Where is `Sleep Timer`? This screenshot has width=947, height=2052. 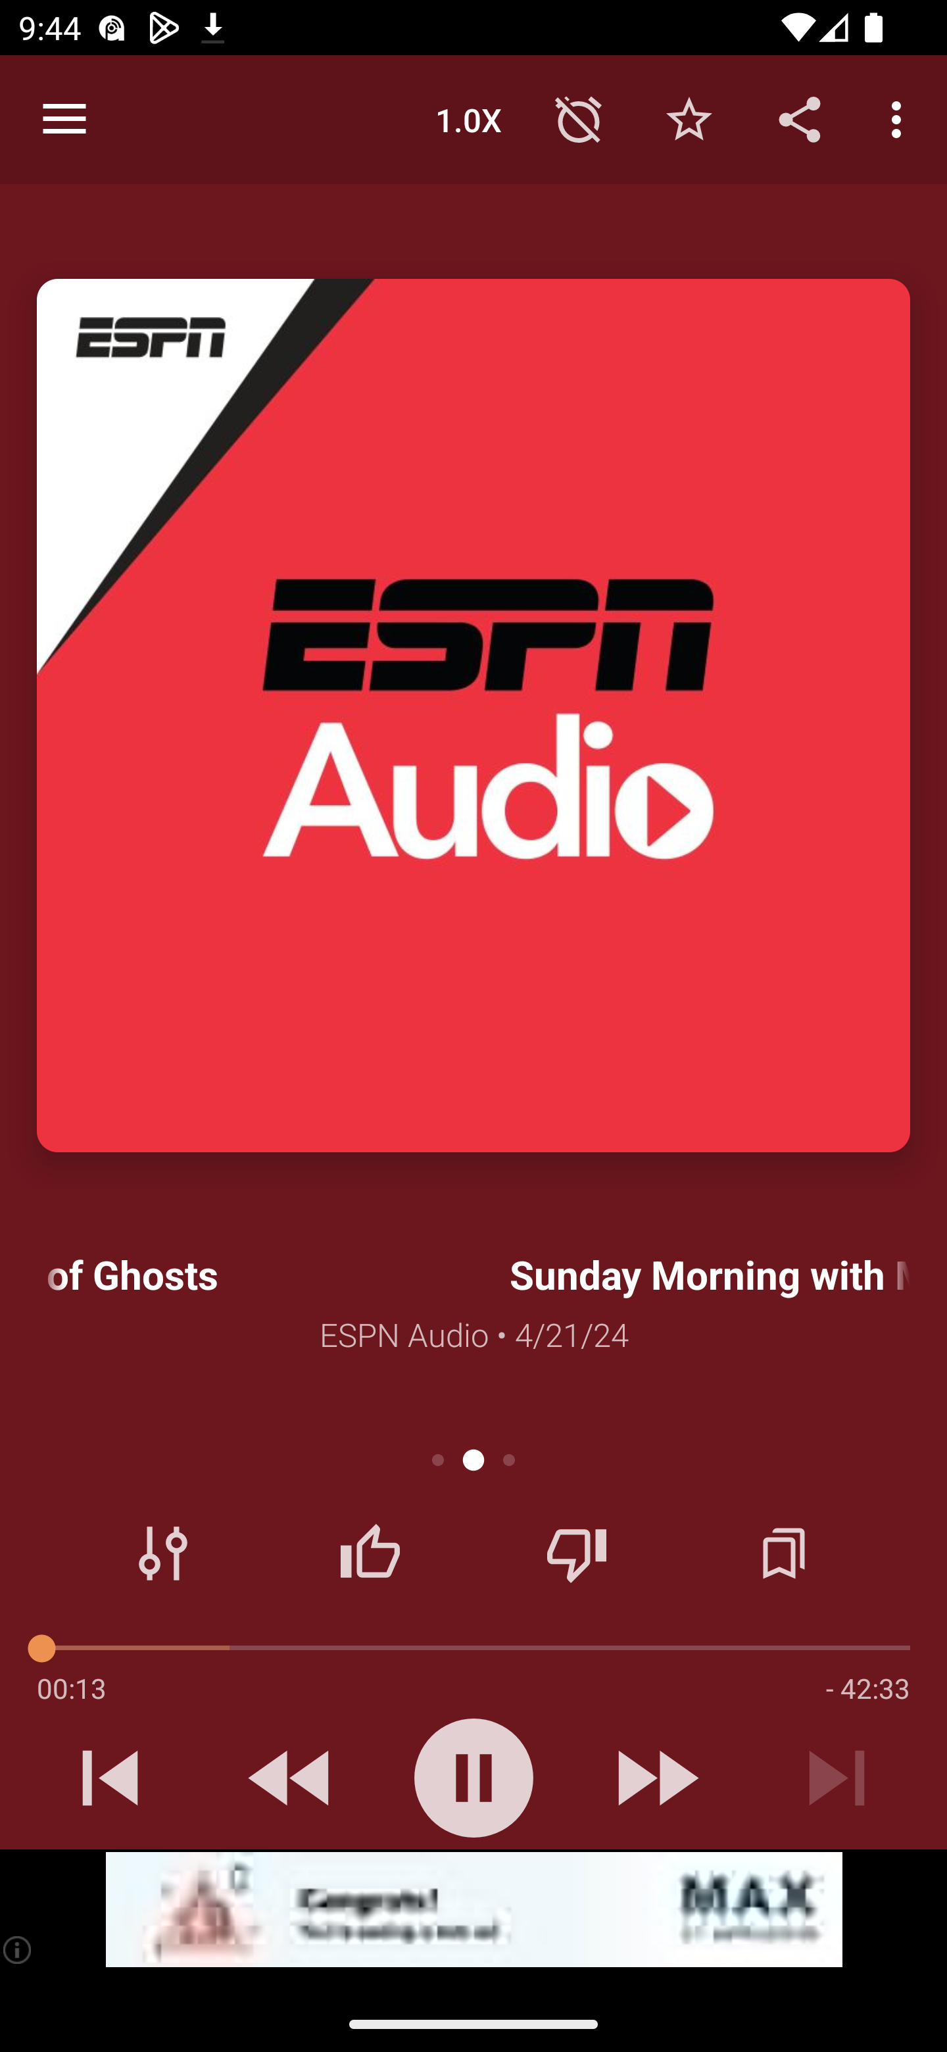 Sleep Timer is located at coordinates (579, 118).